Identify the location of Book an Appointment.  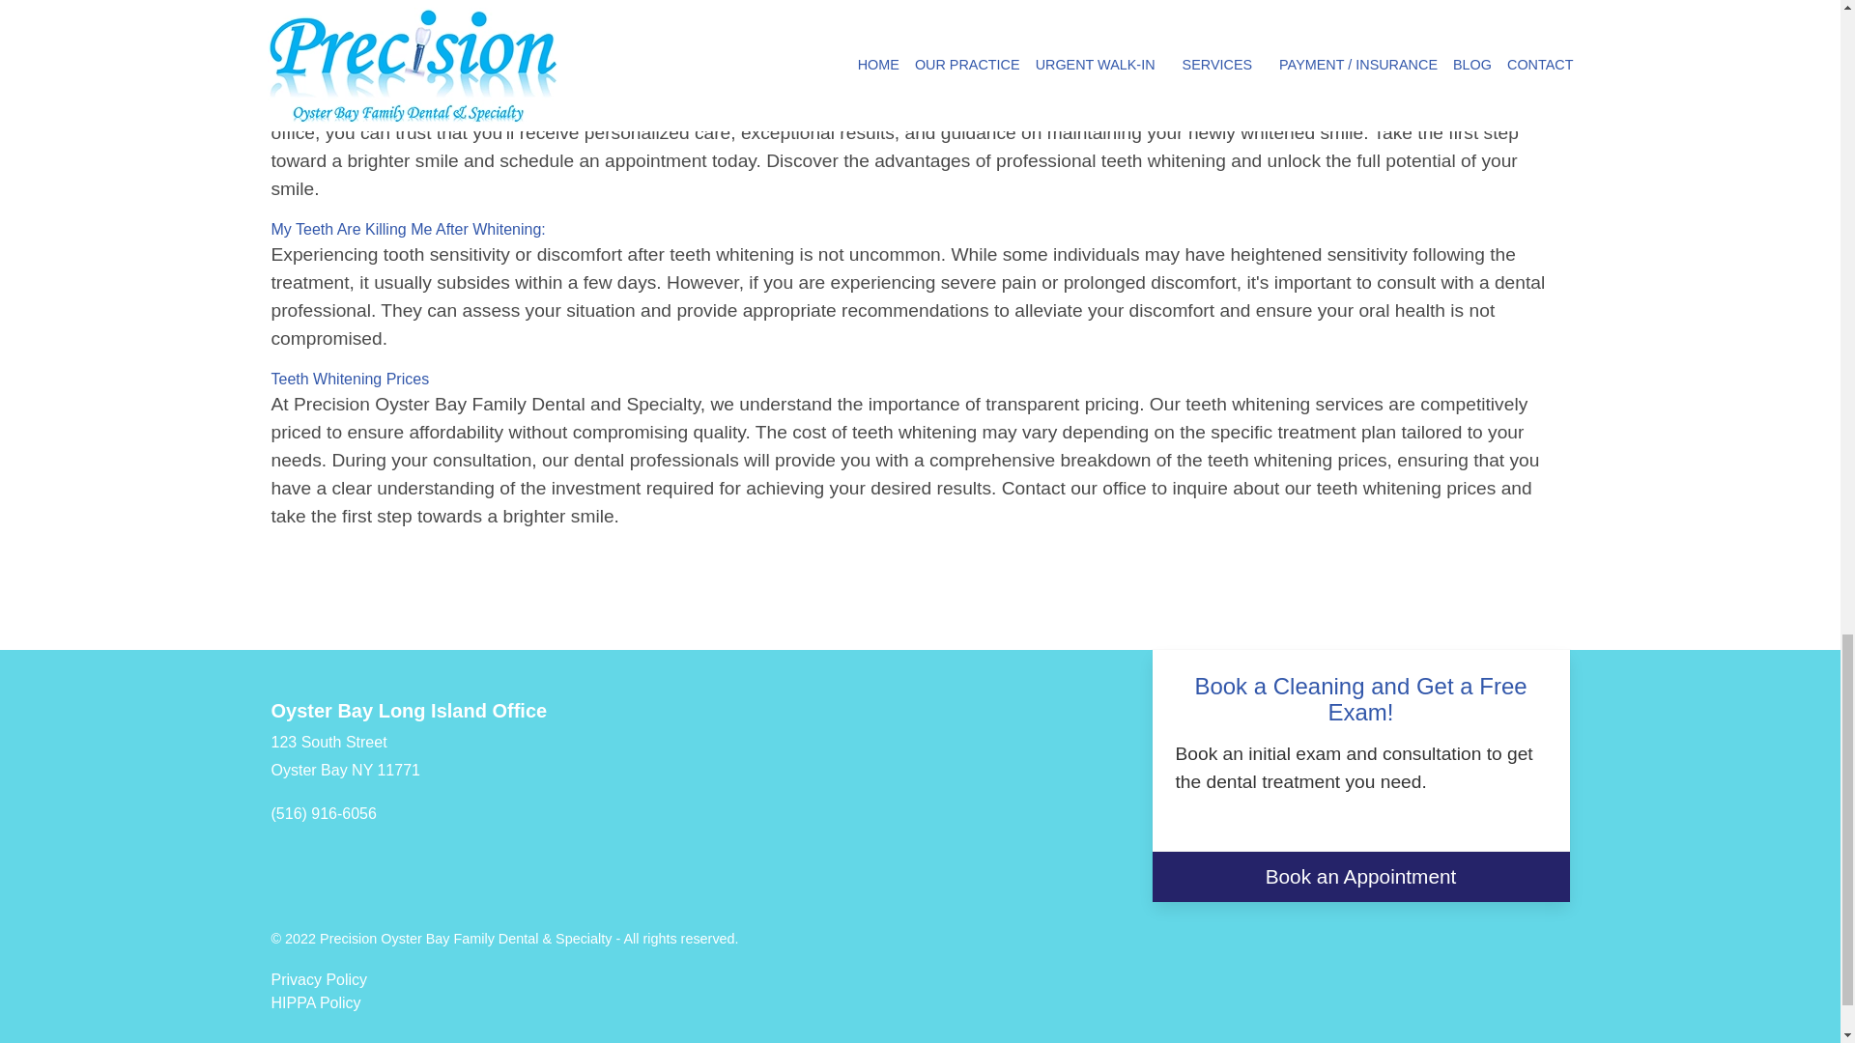
(1360, 877).